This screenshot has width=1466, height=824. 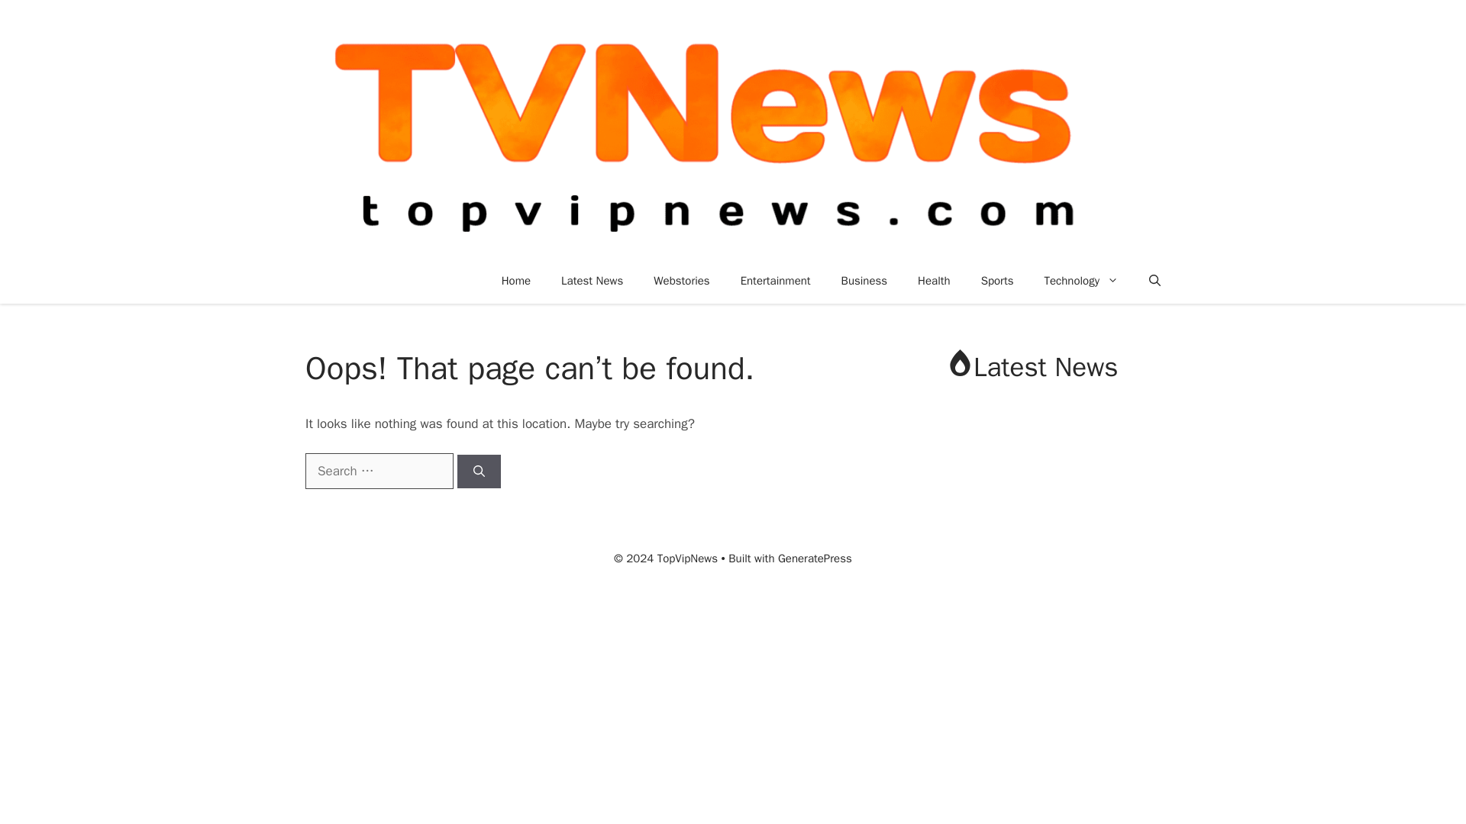 I want to click on Sports, so click(x=997, y=281).